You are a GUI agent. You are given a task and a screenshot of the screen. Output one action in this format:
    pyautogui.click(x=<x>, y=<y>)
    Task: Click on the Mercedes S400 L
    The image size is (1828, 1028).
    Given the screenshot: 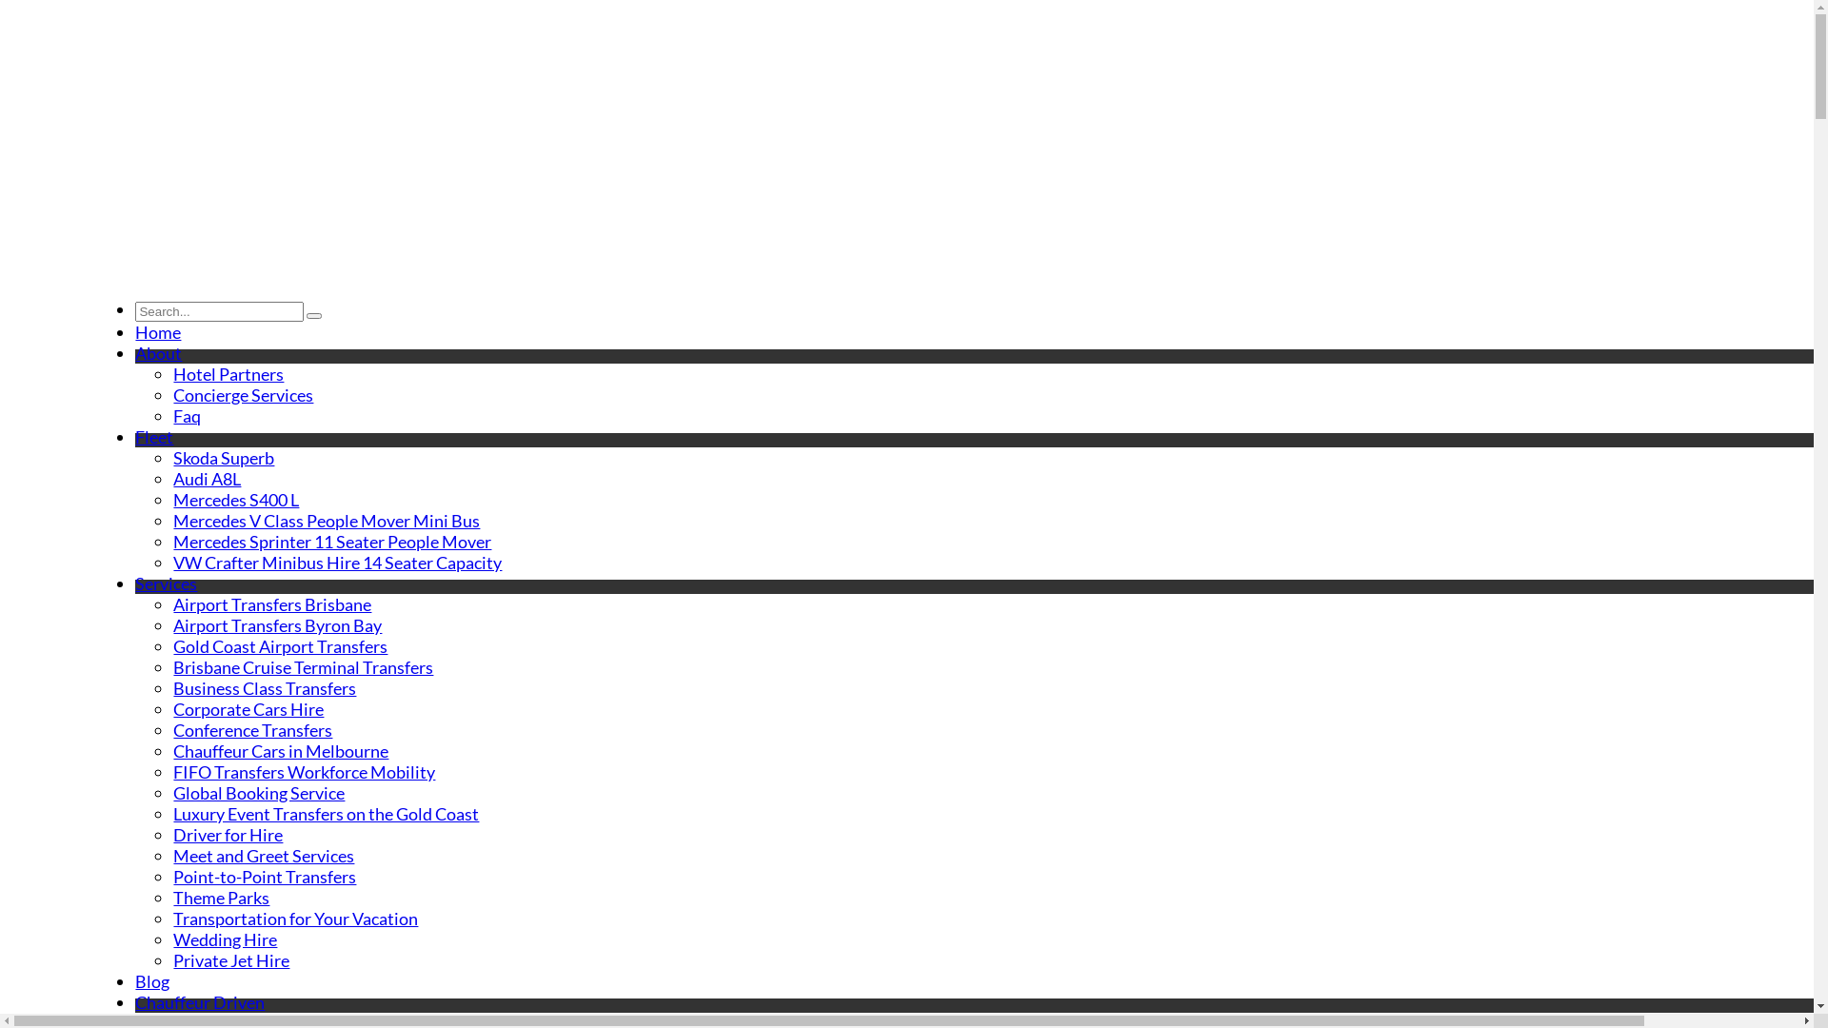 What is the action you would take?
    pyautogui.click(x=236, y=500)
    